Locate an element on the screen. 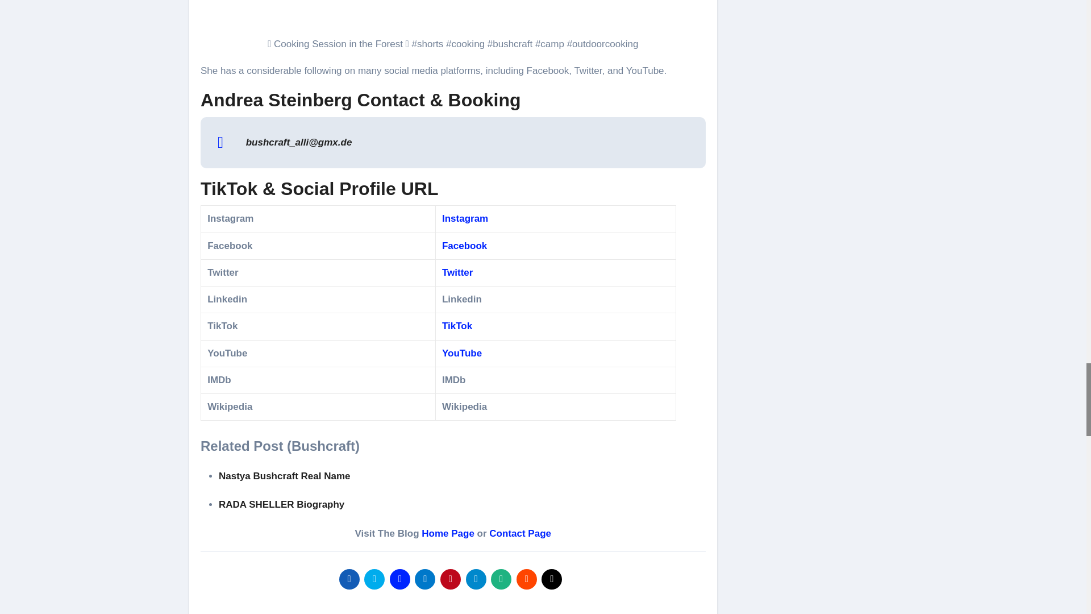  YouTube is located at coordinates (461, 353).